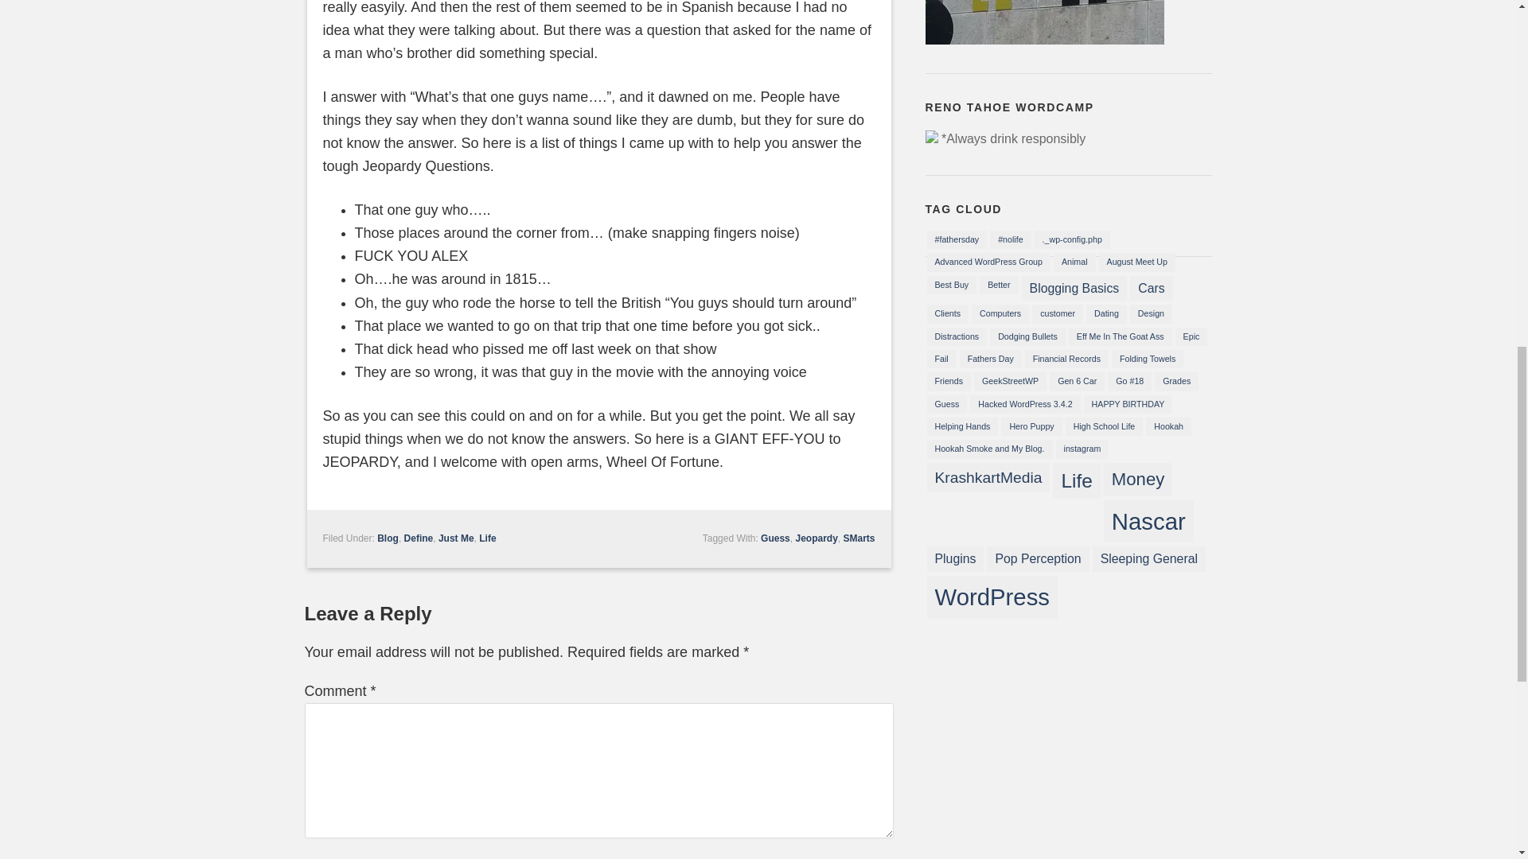 The height and width of the screenshot is (859, 1528). Describe the element at coordinates (487, 538) in the screenshot. I see `Life` at that location.